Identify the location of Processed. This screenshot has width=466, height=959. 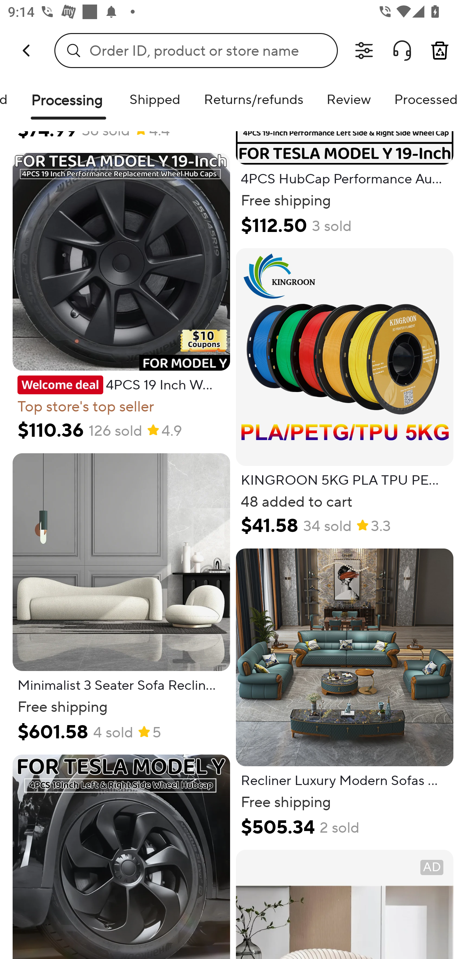
(424, 99).